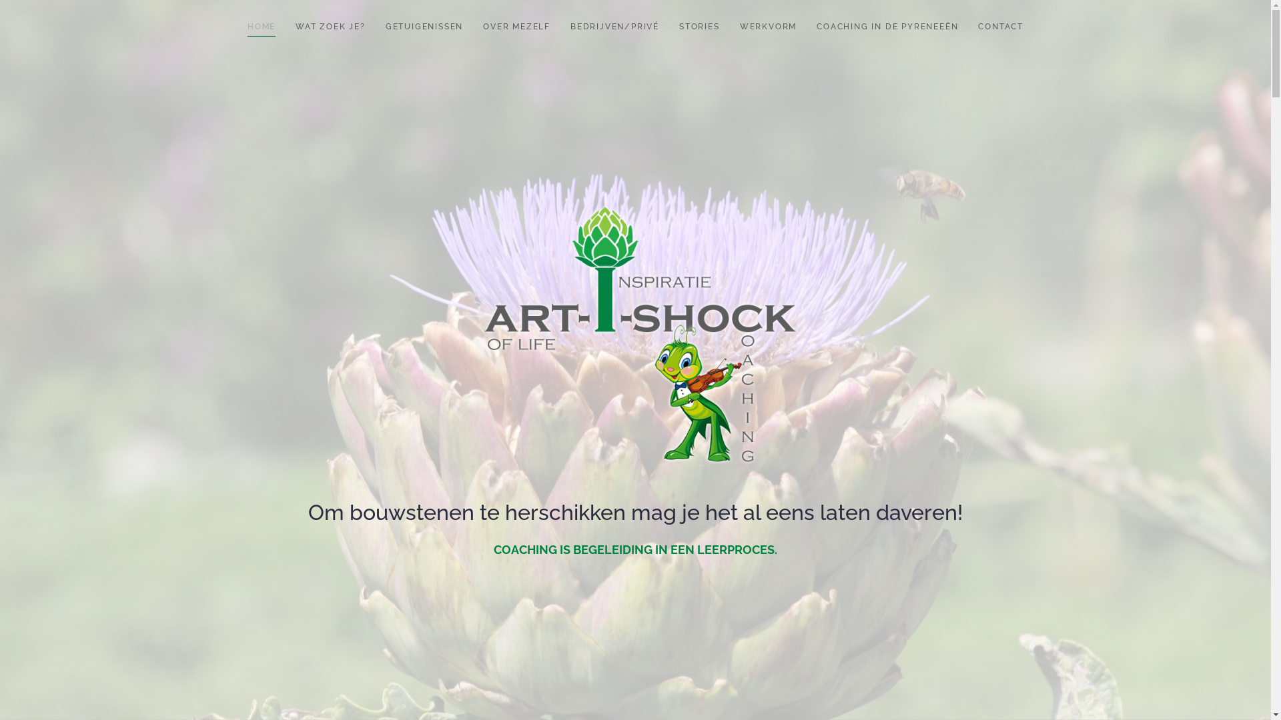  I want to click on OVER MEZELF, so click(516, 27).